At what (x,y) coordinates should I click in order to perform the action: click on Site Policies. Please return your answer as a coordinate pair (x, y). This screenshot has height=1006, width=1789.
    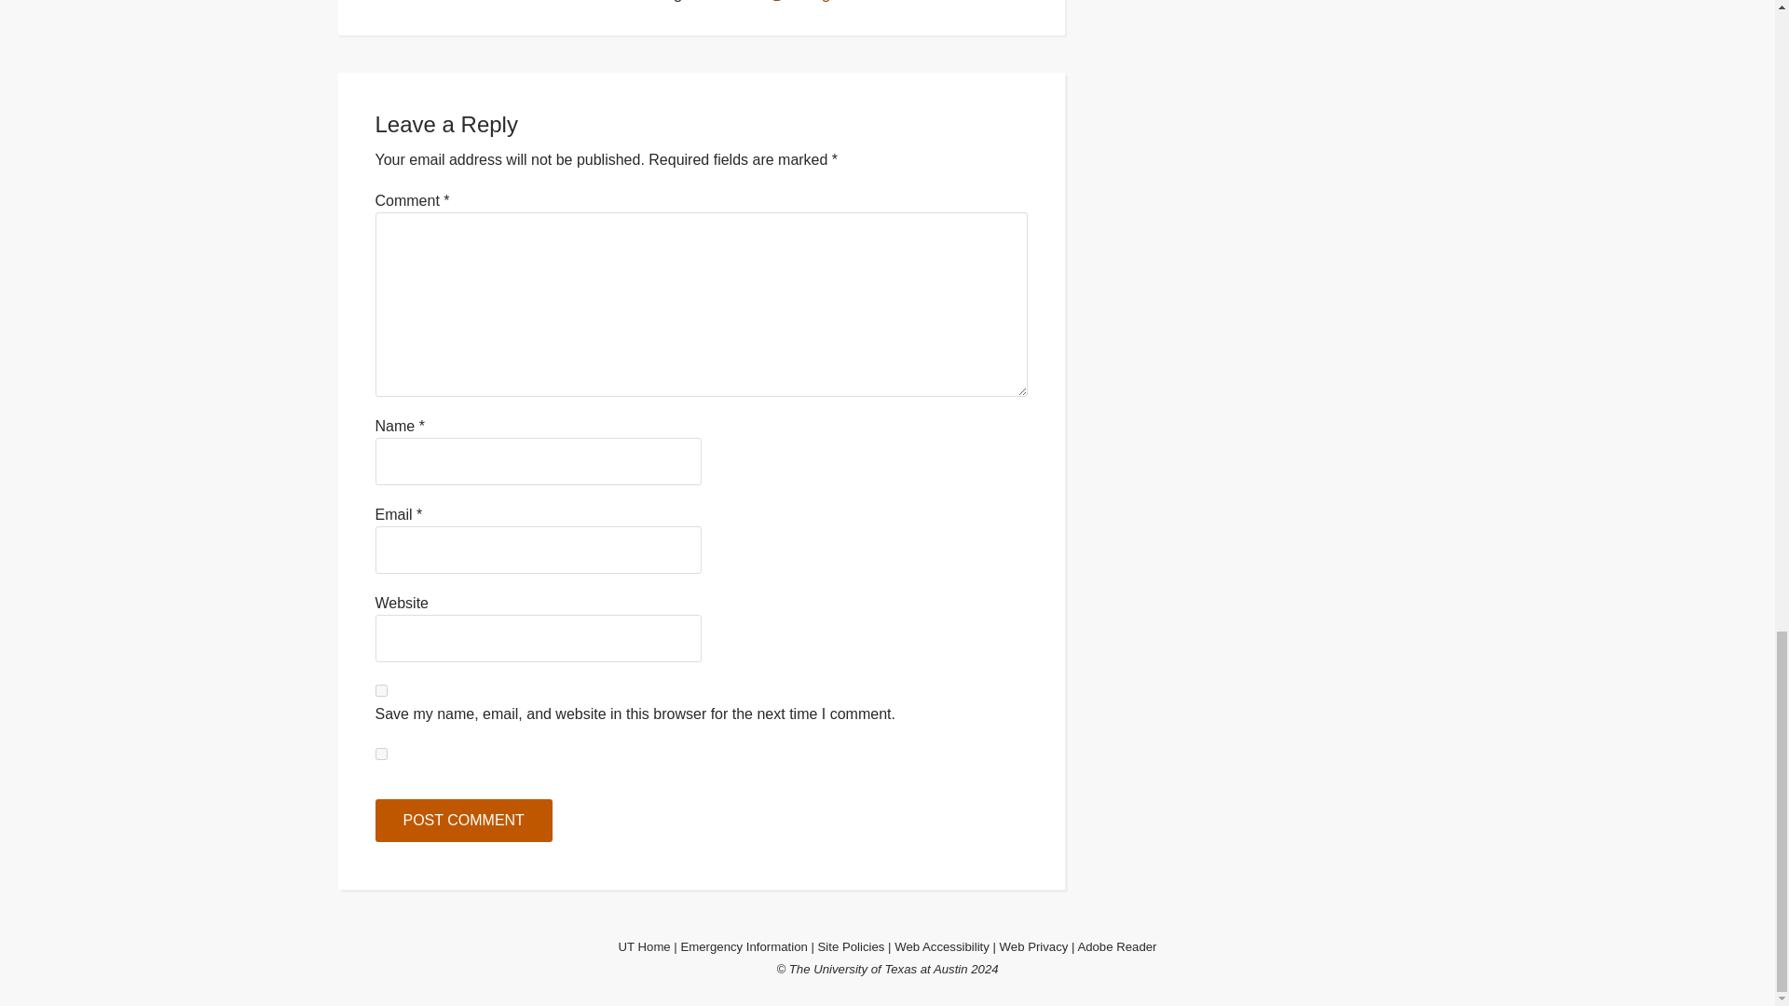
    Looking at the image, I should click on (852, 946).